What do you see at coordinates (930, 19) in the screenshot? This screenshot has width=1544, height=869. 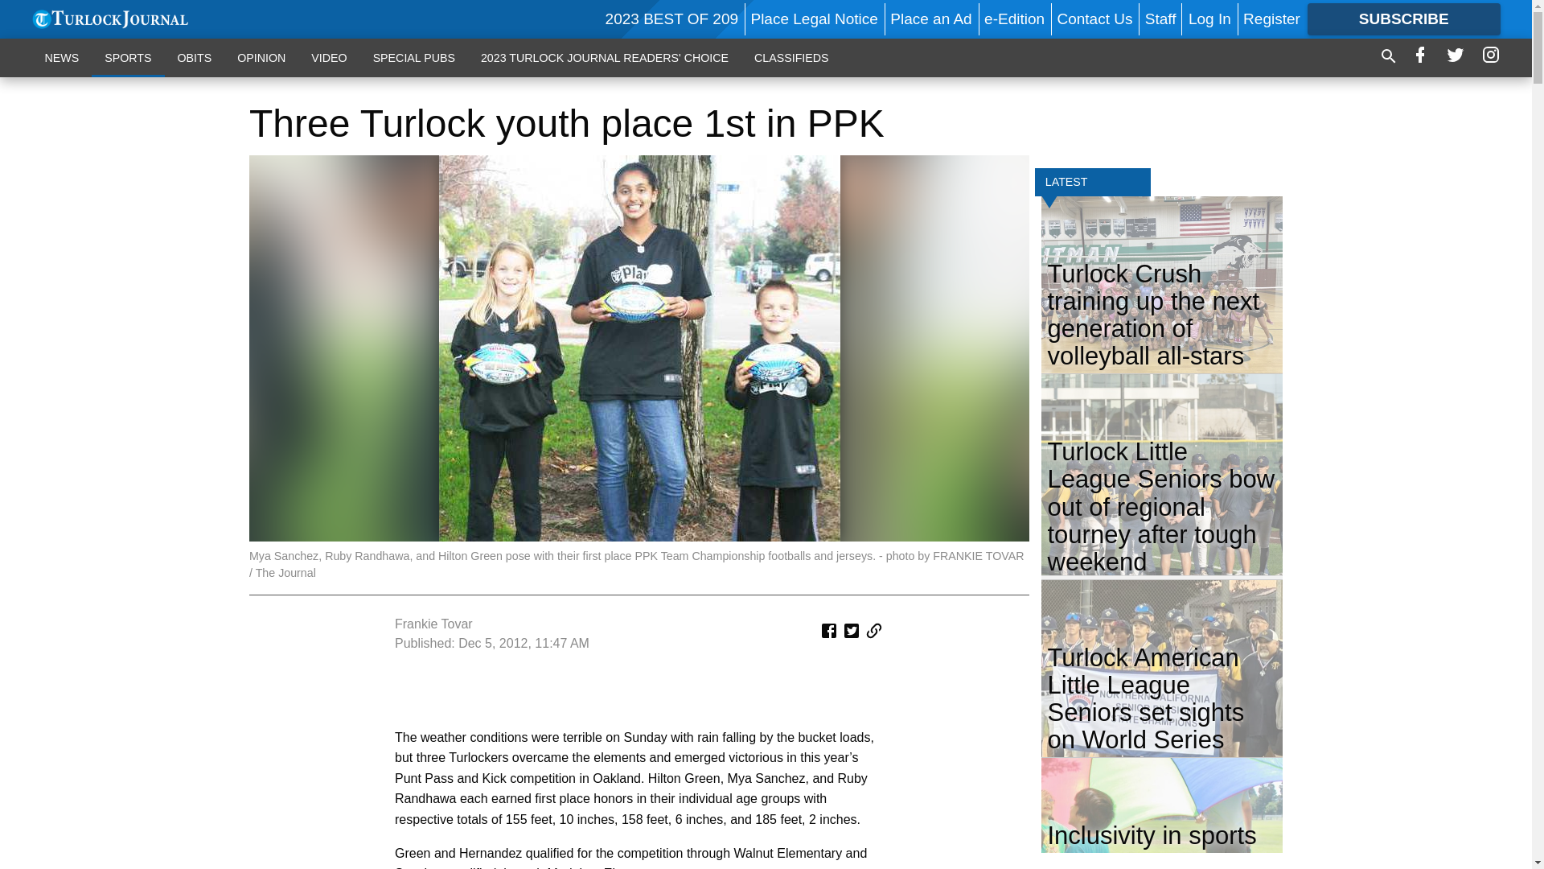 I see `Place an Ad` at bounding box center [930, 19].